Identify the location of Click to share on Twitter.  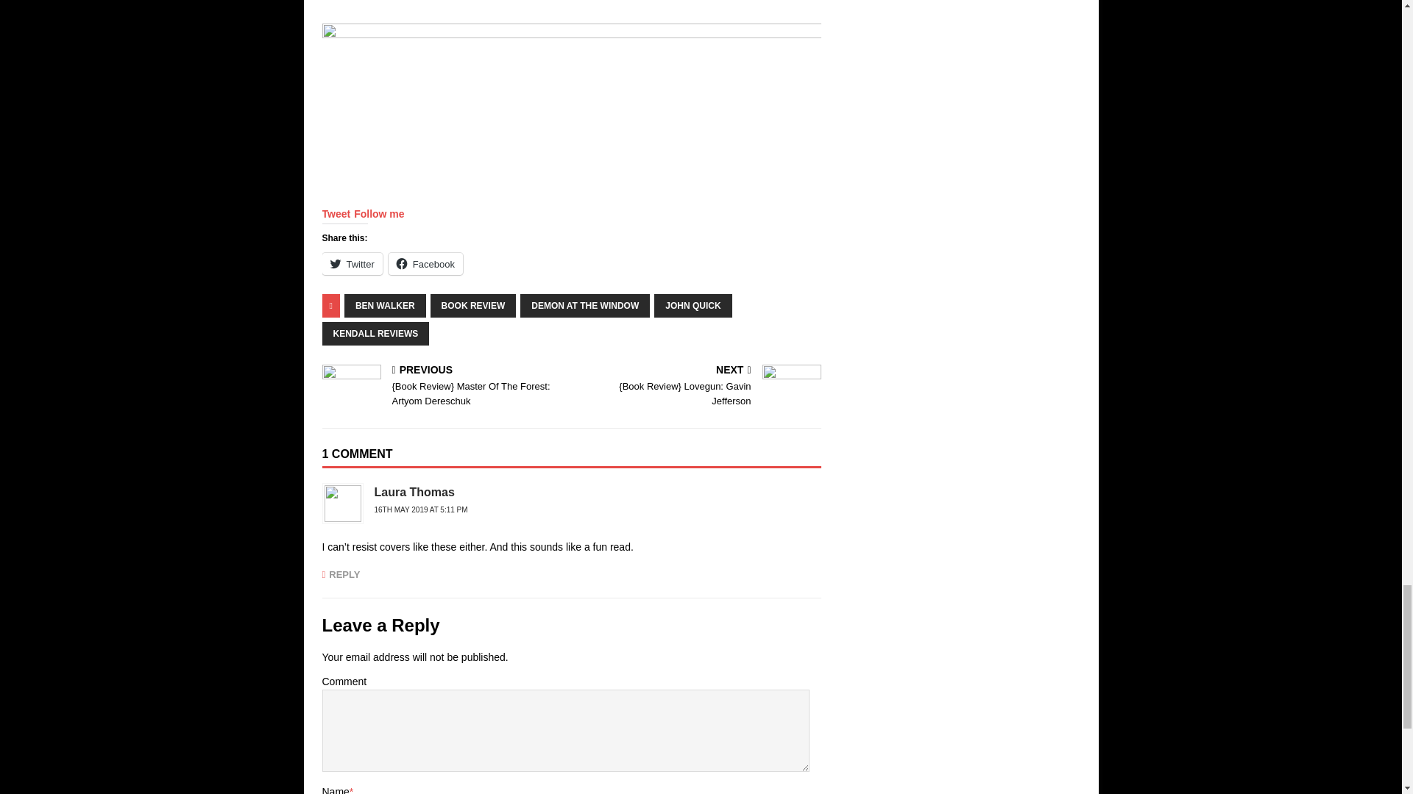
(352, 263).